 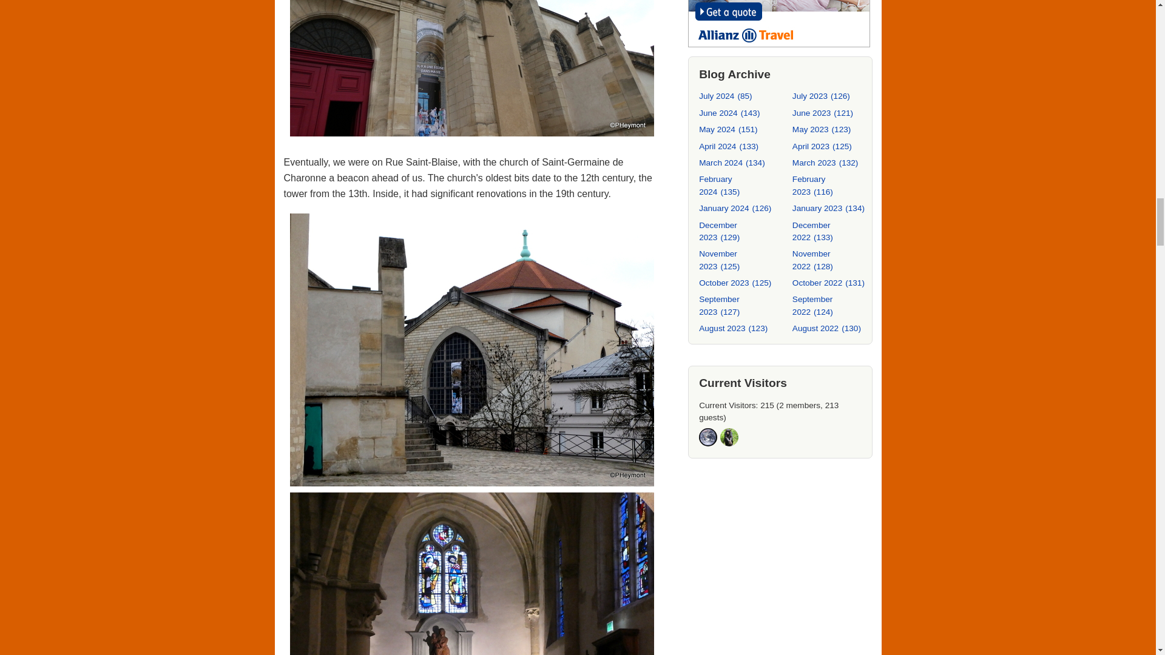 What do you see at coordinates (472, 68) in the screenshot?
I see `P1210192` at bounding box center [472, 68].